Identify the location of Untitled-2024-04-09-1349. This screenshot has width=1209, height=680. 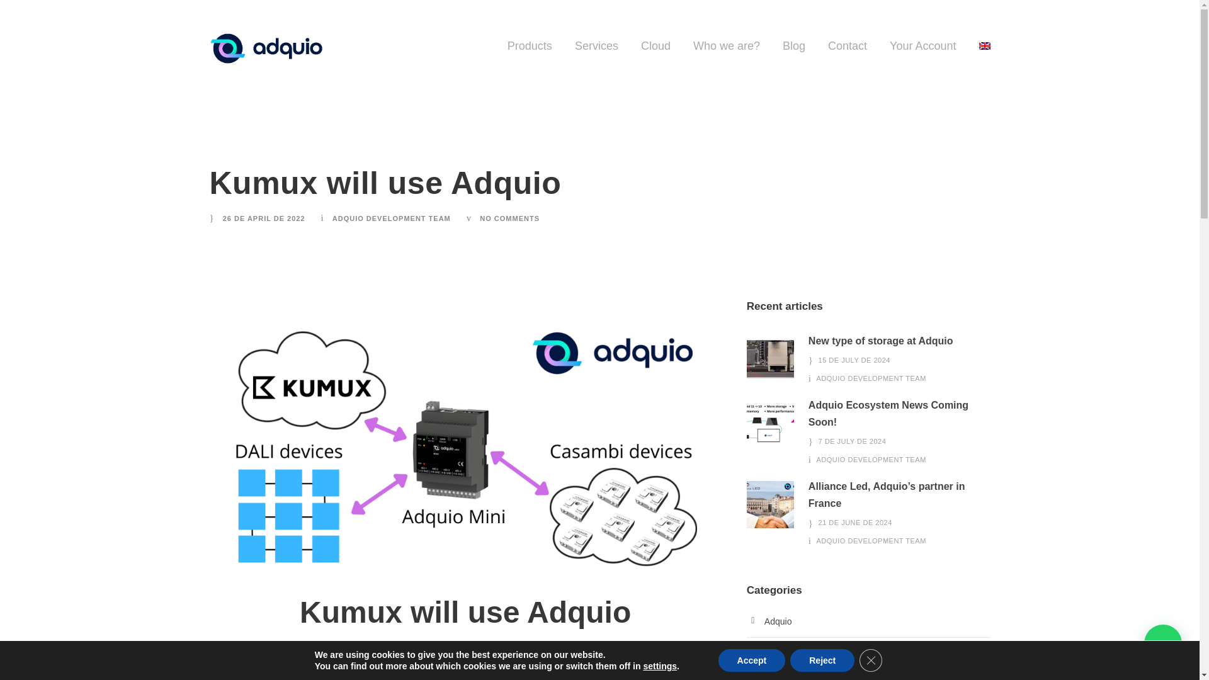
(771, 359).